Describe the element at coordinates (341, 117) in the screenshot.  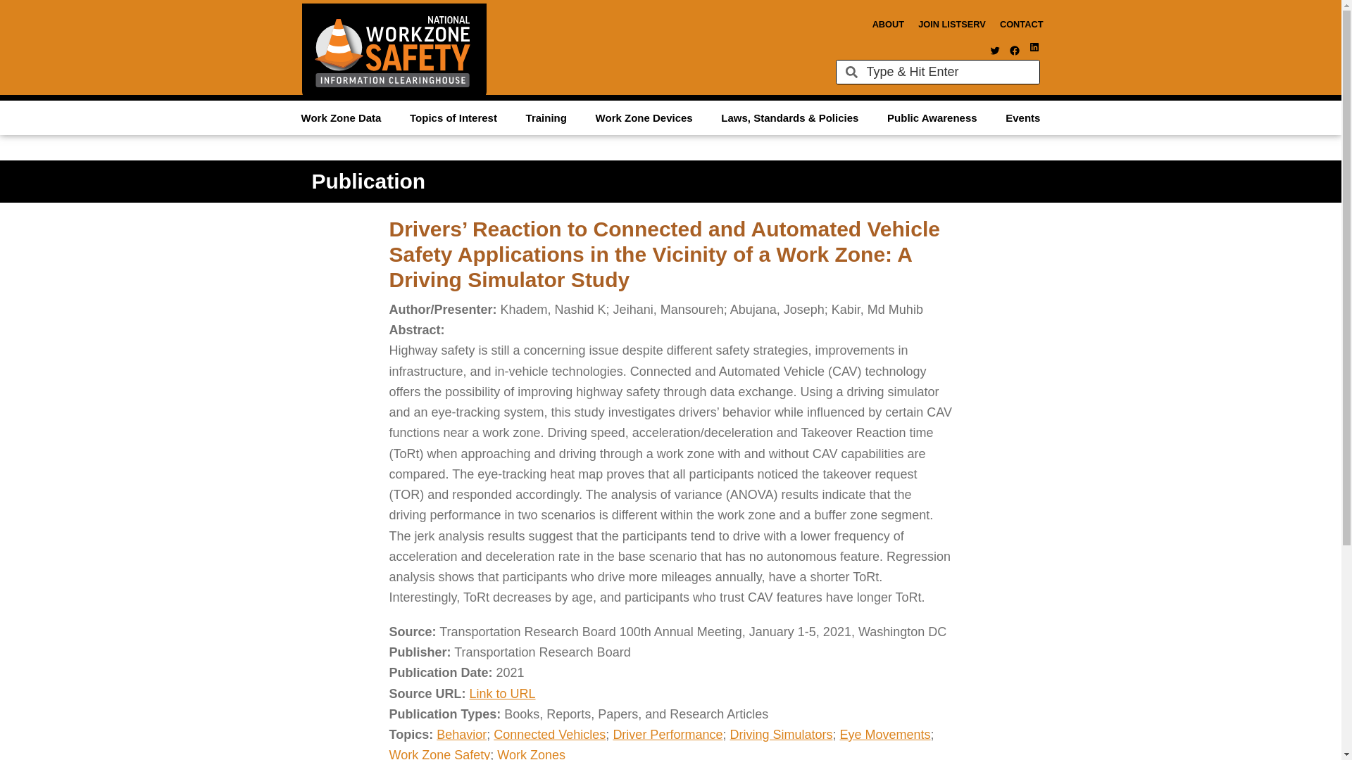
I see `Work Zone Data` at that location.